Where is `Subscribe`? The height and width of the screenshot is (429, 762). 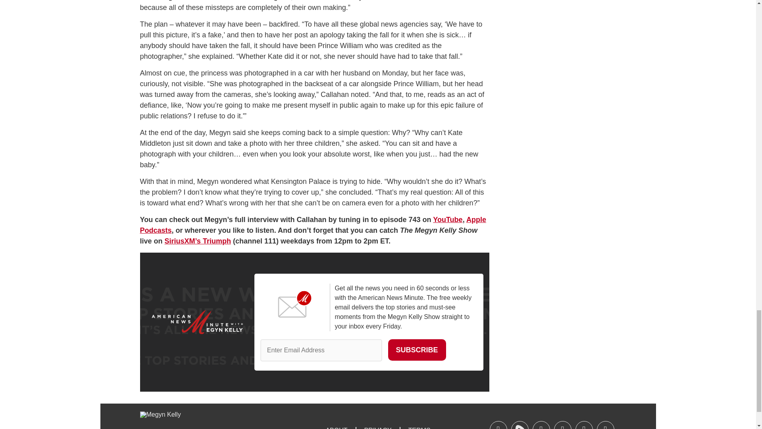 Subscribe is located at coordinates (417, 350).